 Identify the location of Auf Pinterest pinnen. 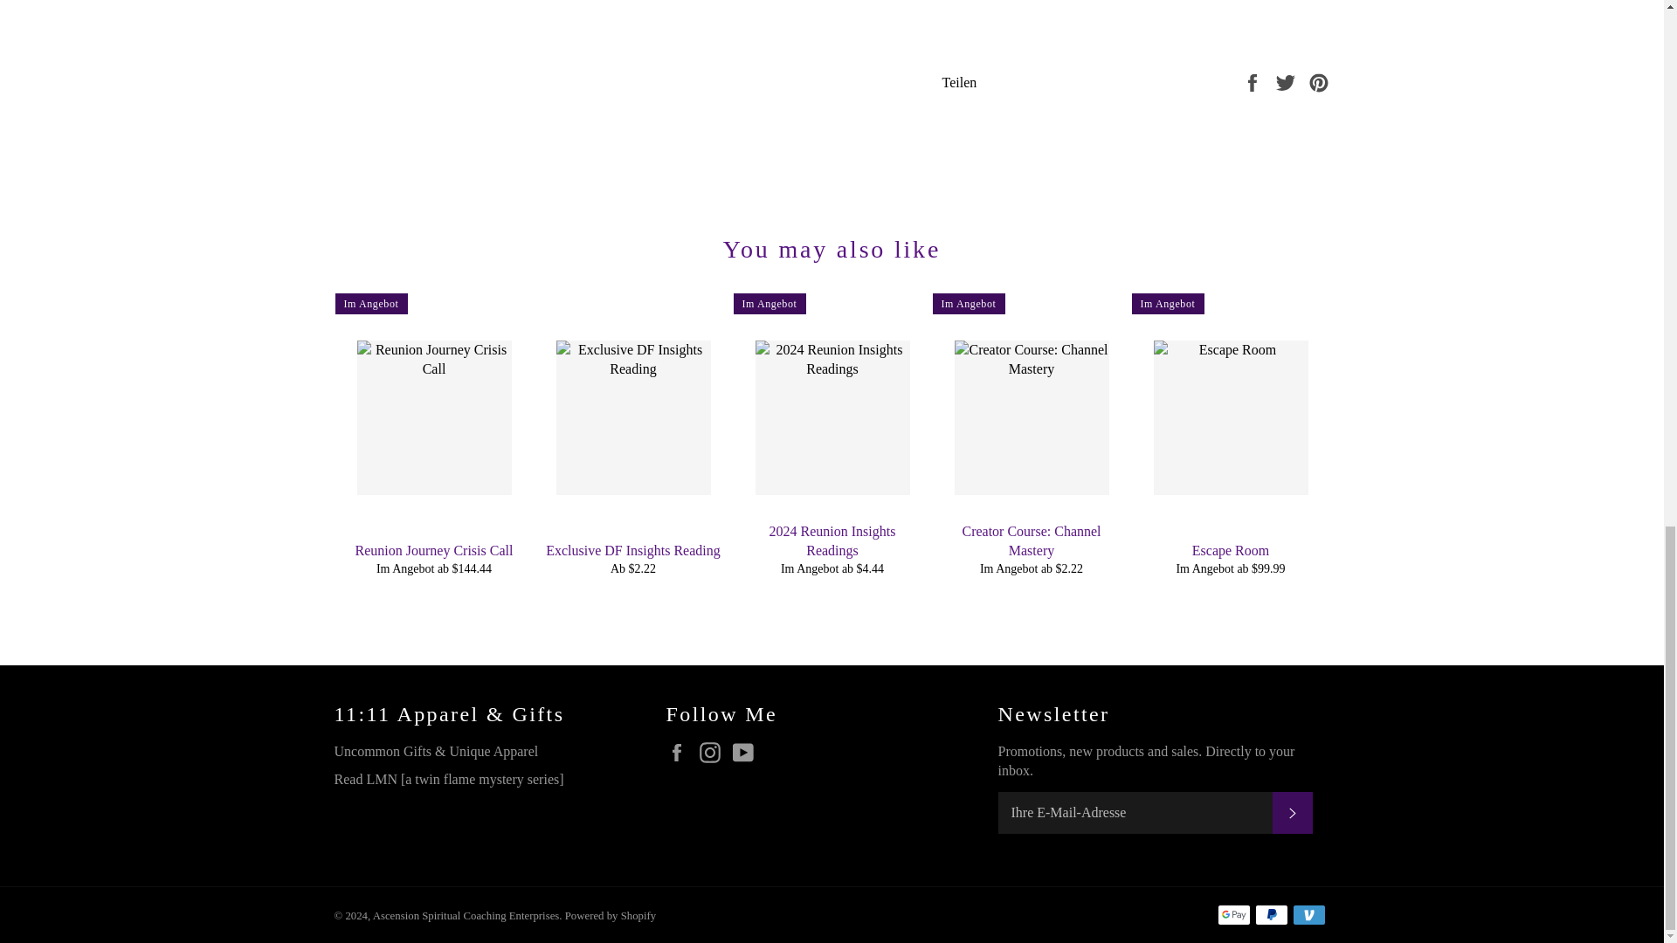
(1319, 81).